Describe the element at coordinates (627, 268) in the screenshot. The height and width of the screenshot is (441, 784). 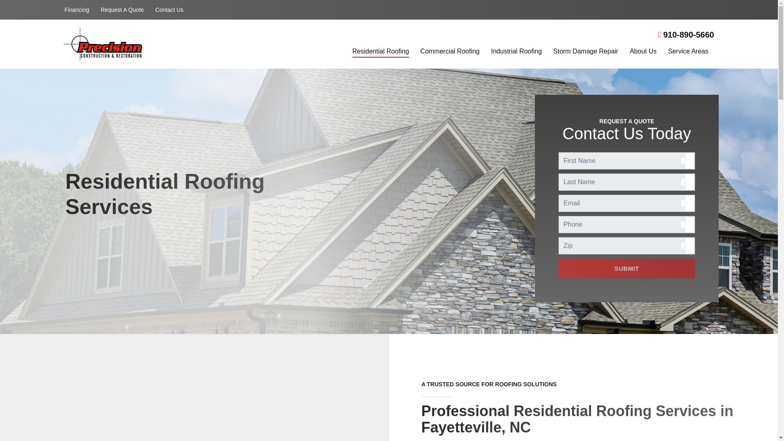
I see `Submit` at that location.